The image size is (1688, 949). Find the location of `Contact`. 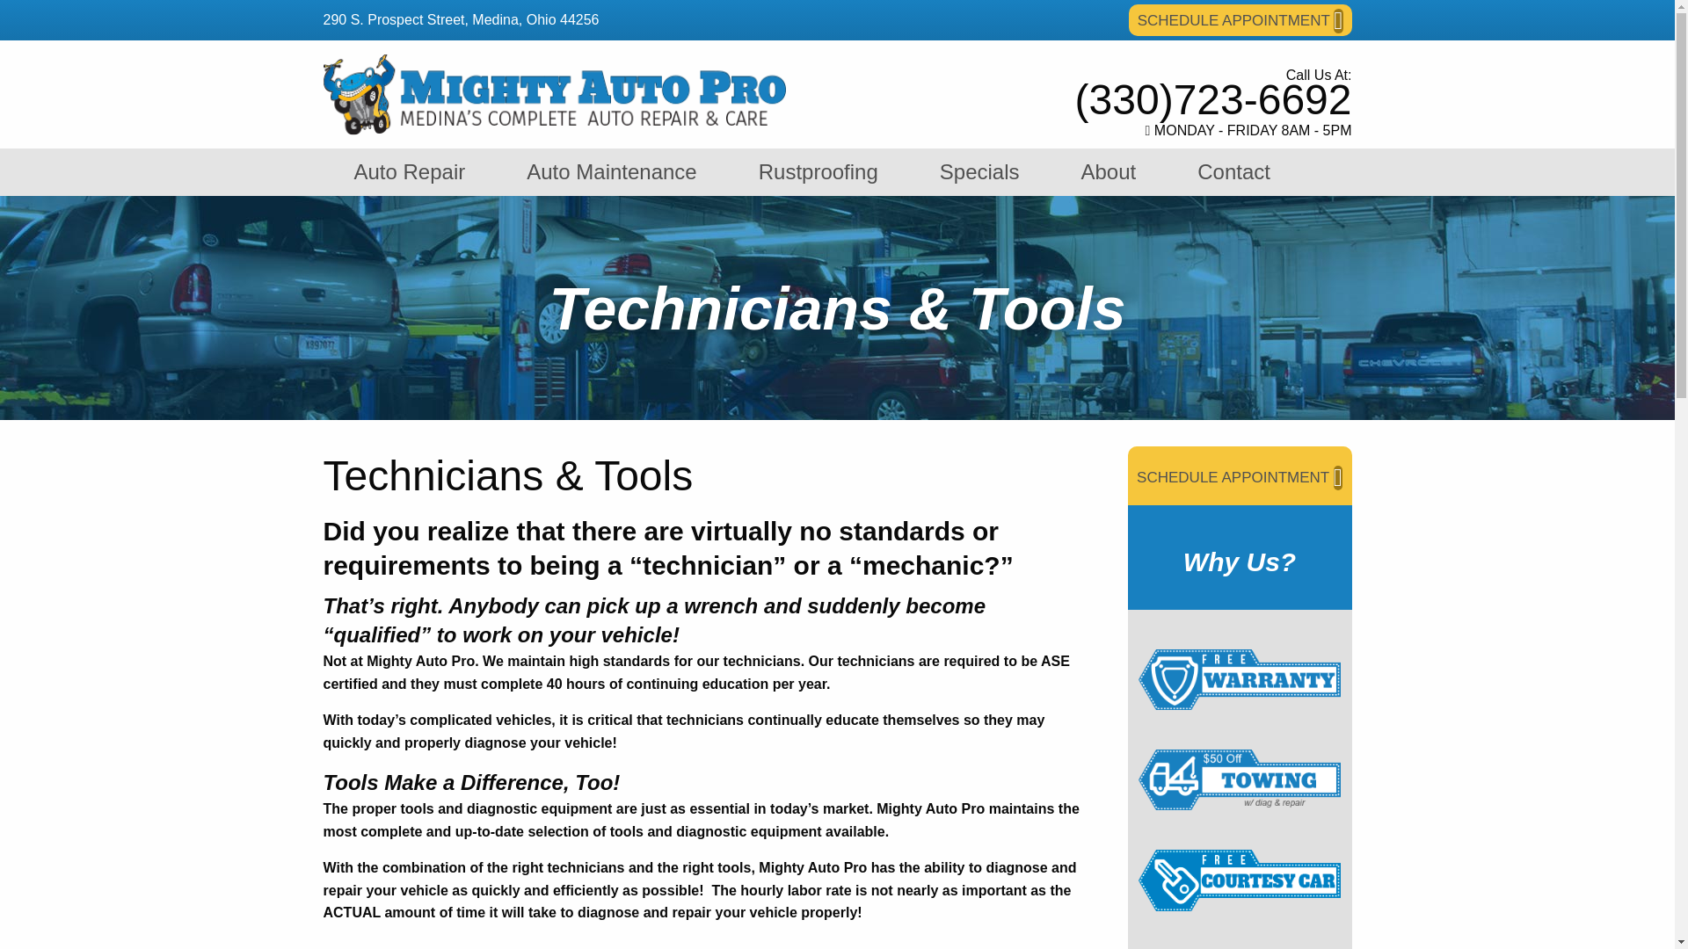

Contact is located at coordinates (1233, 171).